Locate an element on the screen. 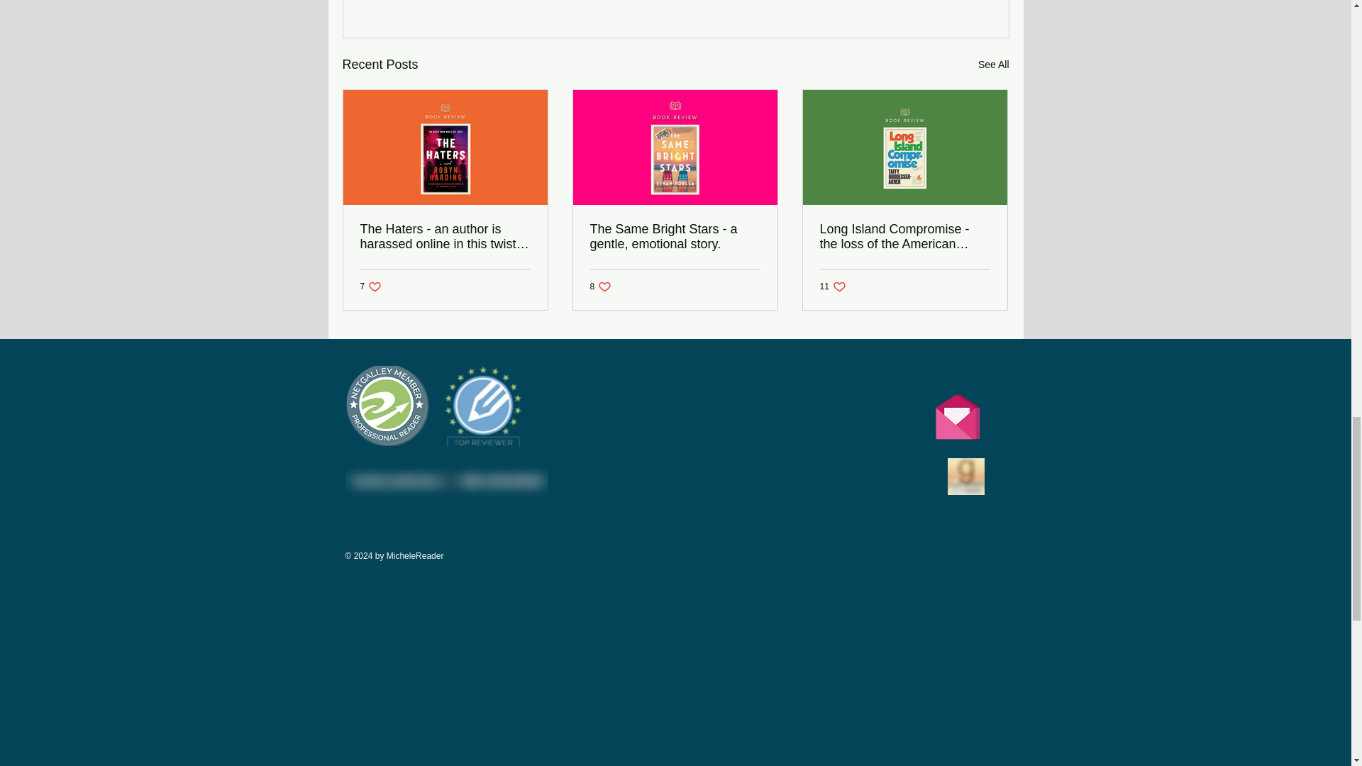  The Same Bright Stars - a gentle, emotional story. is located at coordinates (600, 287).